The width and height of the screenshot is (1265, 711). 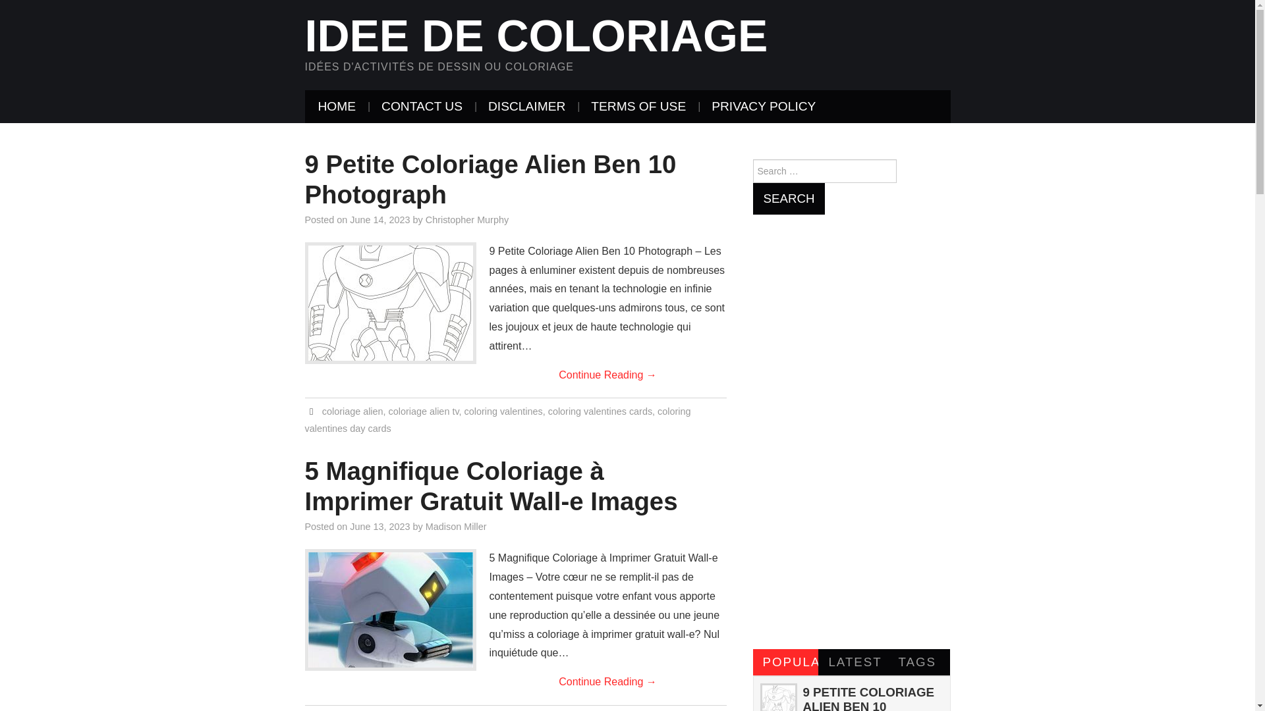 I want to click on 6:11 pm, so click(x=379, y=526).